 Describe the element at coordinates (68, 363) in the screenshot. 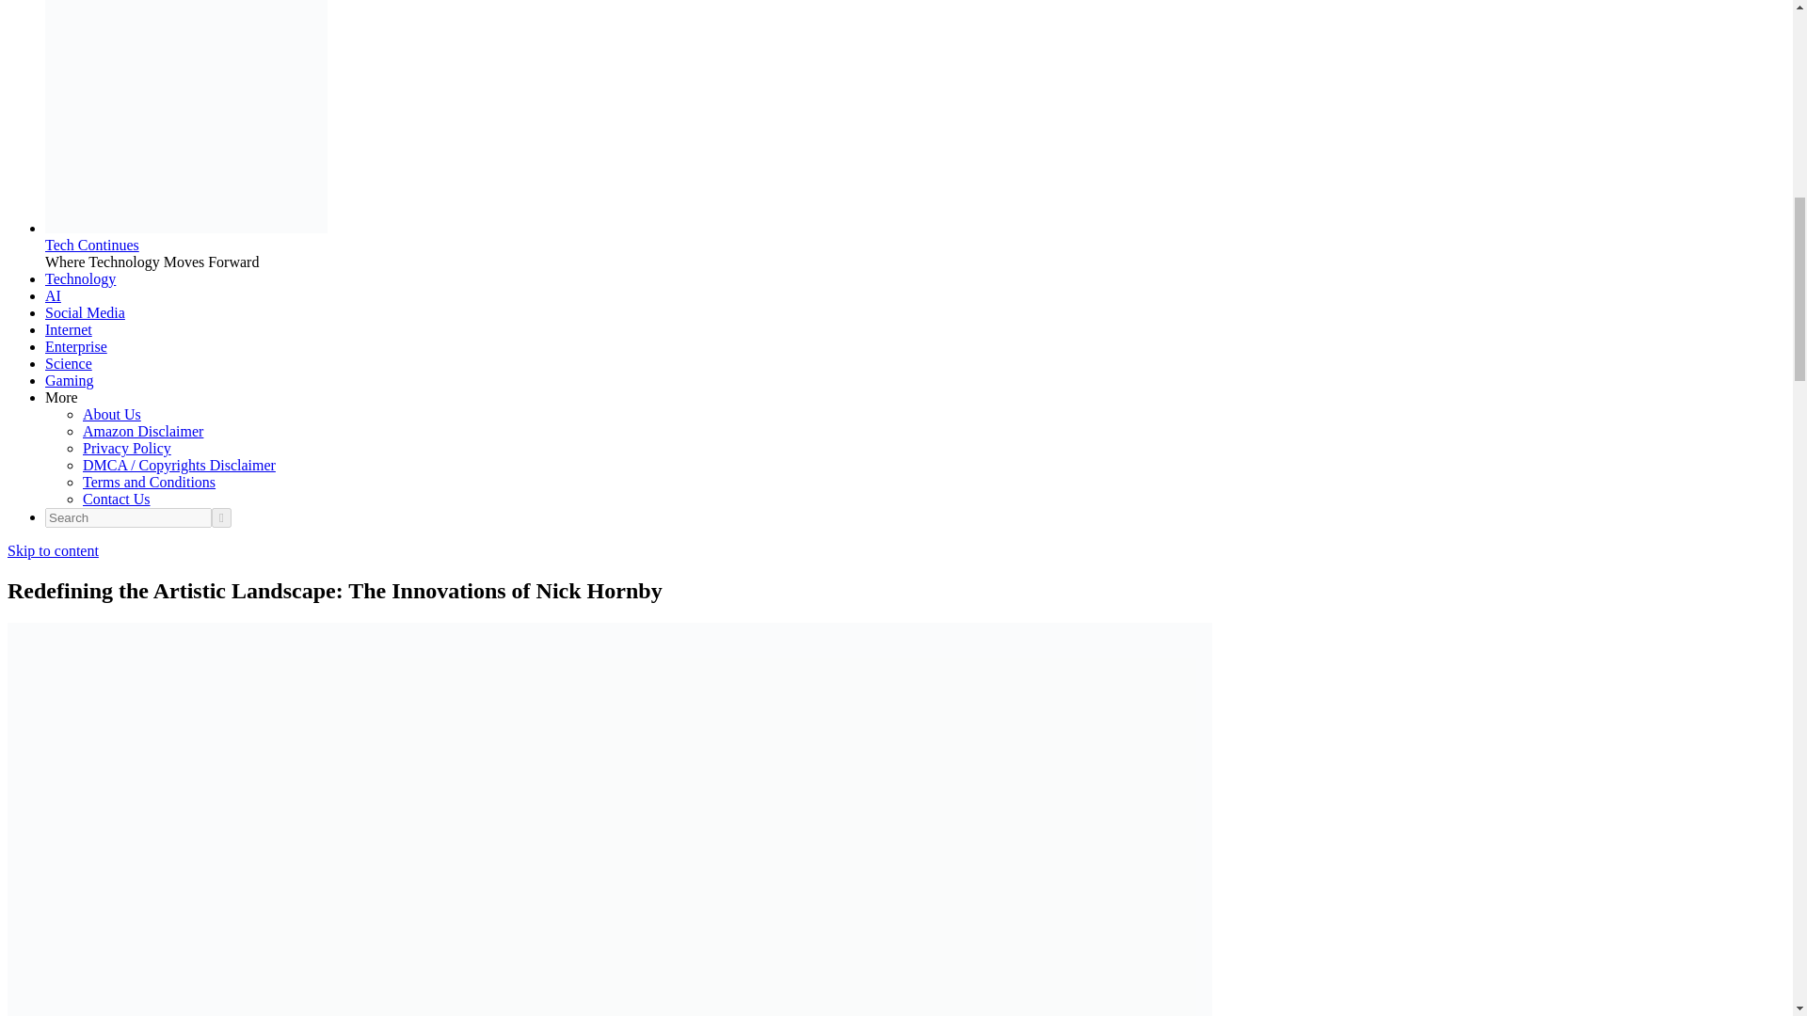

I see `Science` at that location.